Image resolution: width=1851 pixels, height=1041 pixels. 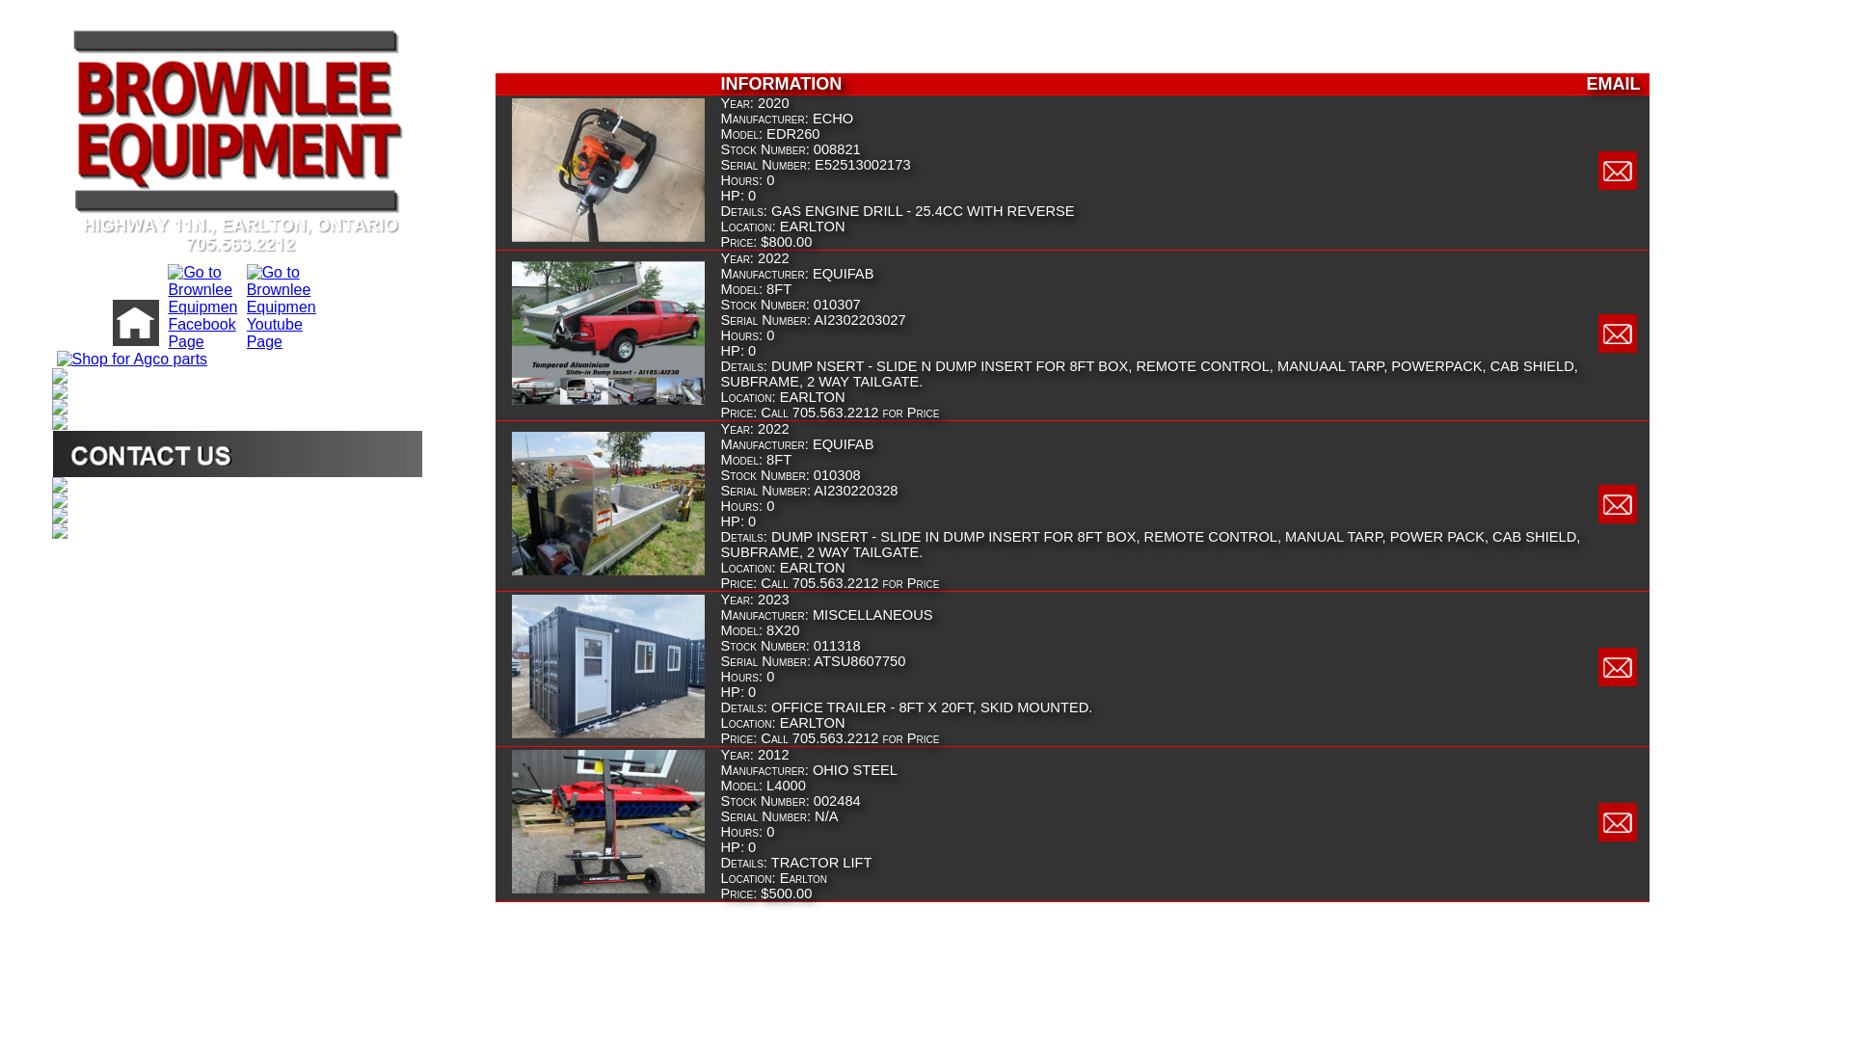 I want to click on More pictures and info on this stock, so click(x=608, y=890).